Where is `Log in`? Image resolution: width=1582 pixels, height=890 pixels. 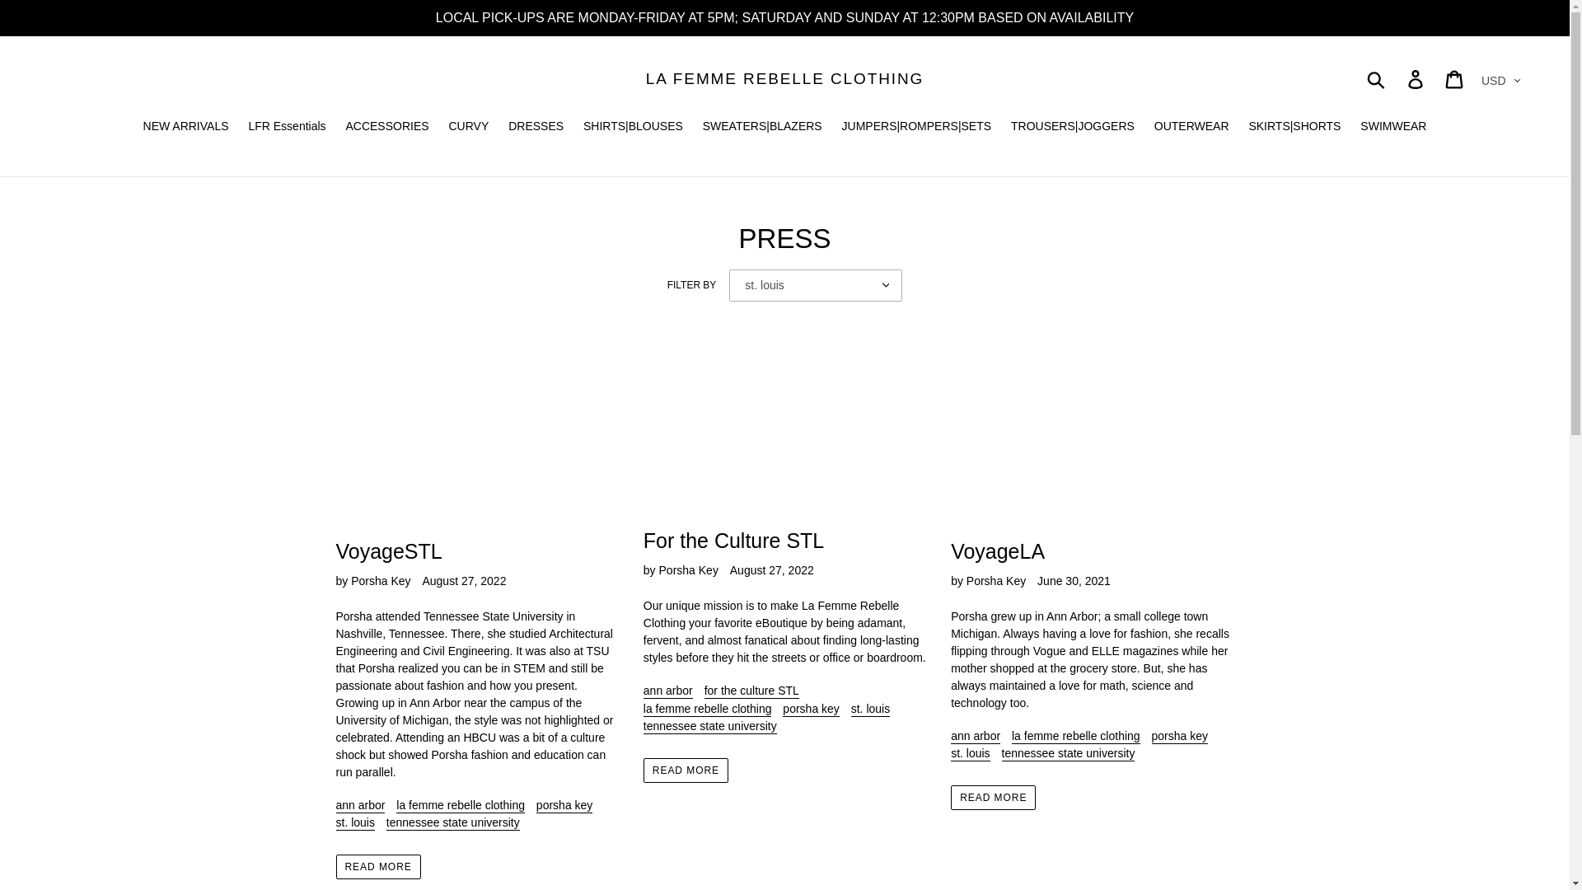 Log in is located at coordinates (1416, 78).